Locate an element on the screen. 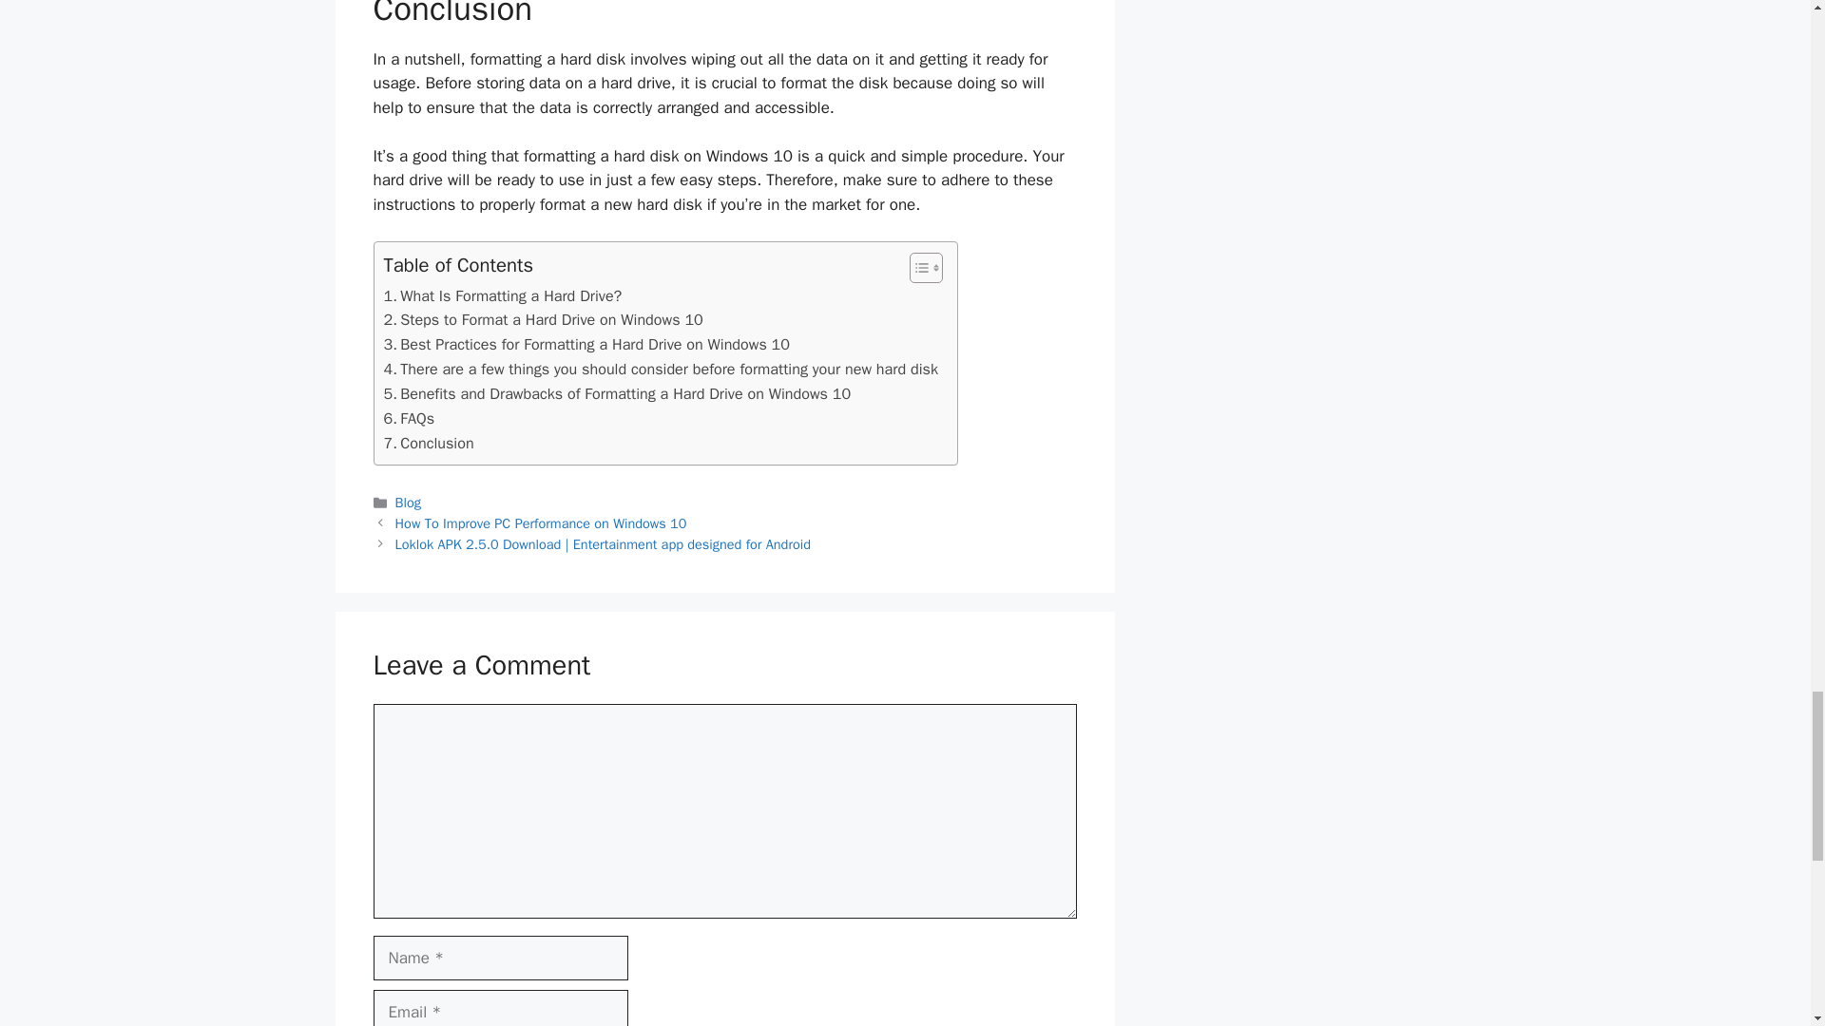 Image resolution: width=1825 pixels, height=1026 pixels. Blog is located at coordinates (409, 502).